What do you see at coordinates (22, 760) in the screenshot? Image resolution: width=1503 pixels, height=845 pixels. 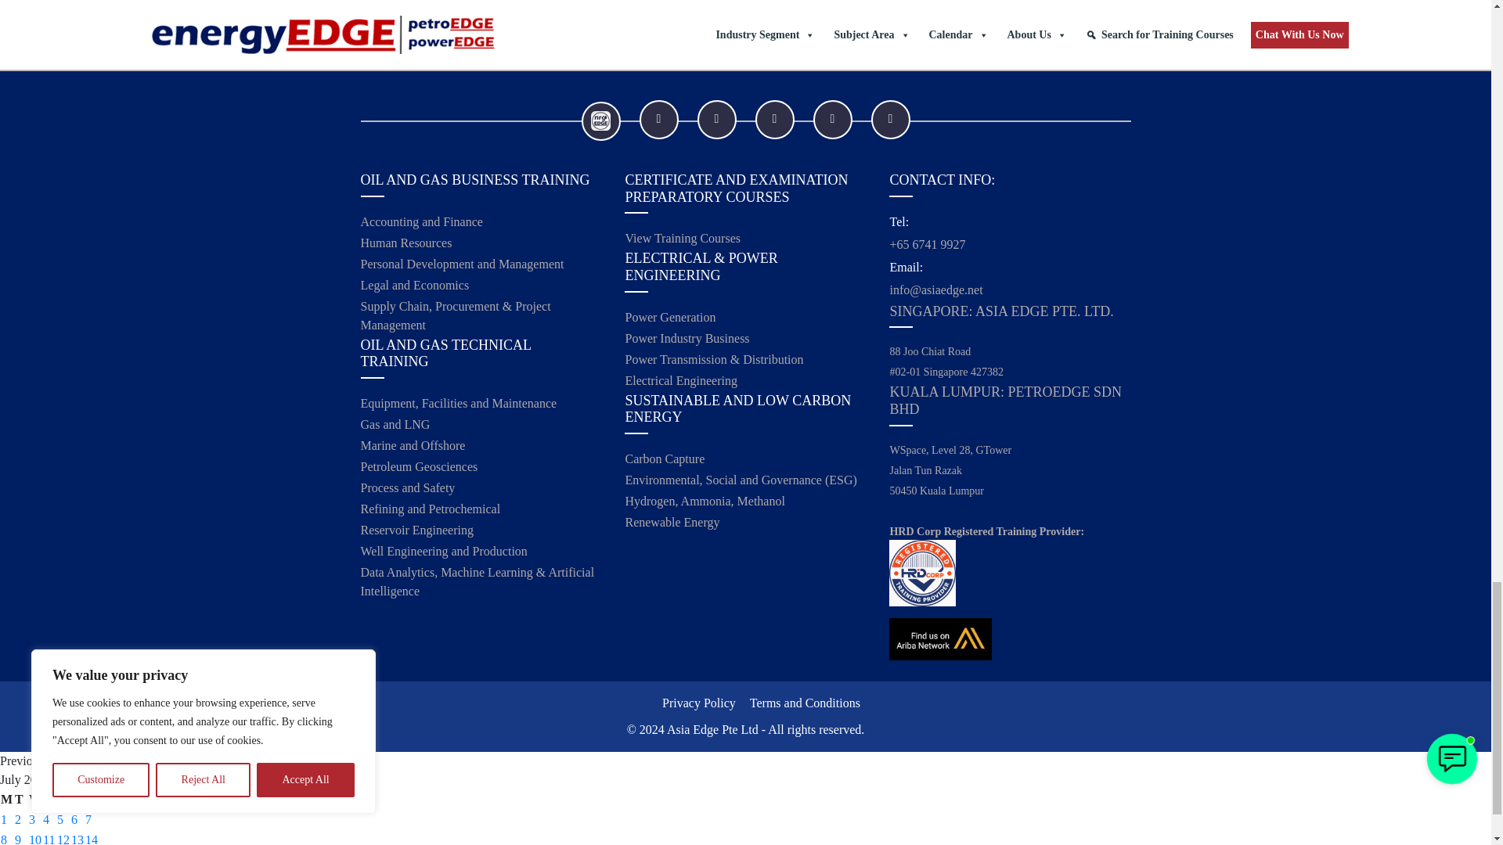 I see `Previous` at bounding box center [22, 760].